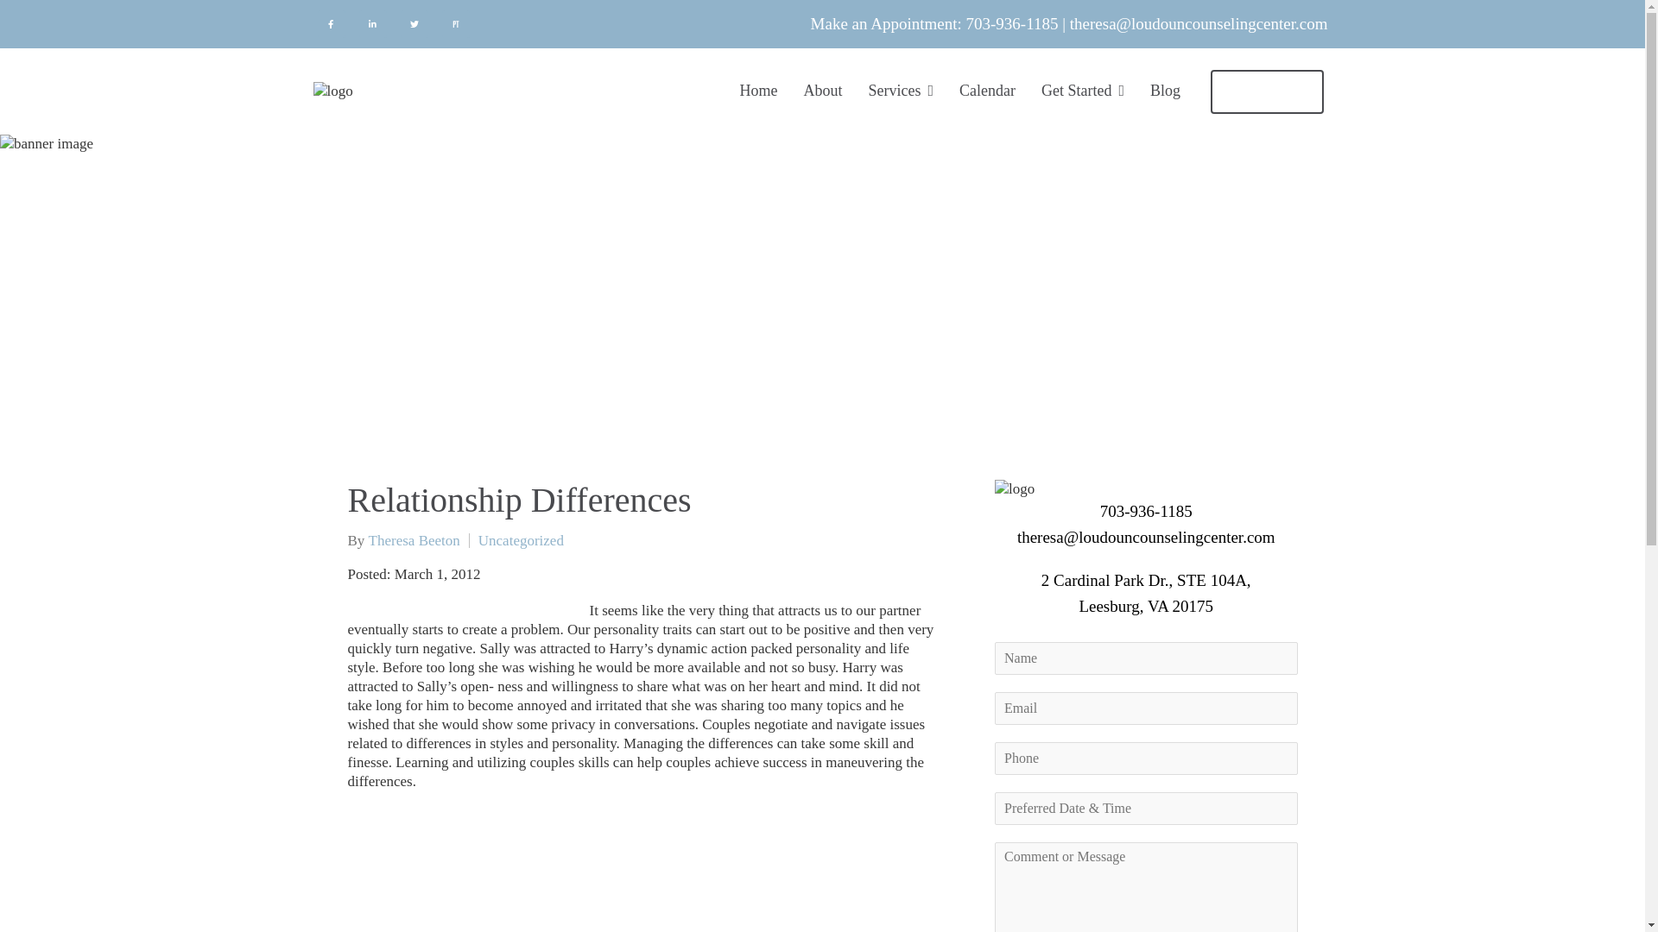 Image resolution: width=1658 pixels, height=932 pixels. What do you see at coordinates (987, 91) in the screenshot?
I see `Calendar` at bounding box center [987, 91].